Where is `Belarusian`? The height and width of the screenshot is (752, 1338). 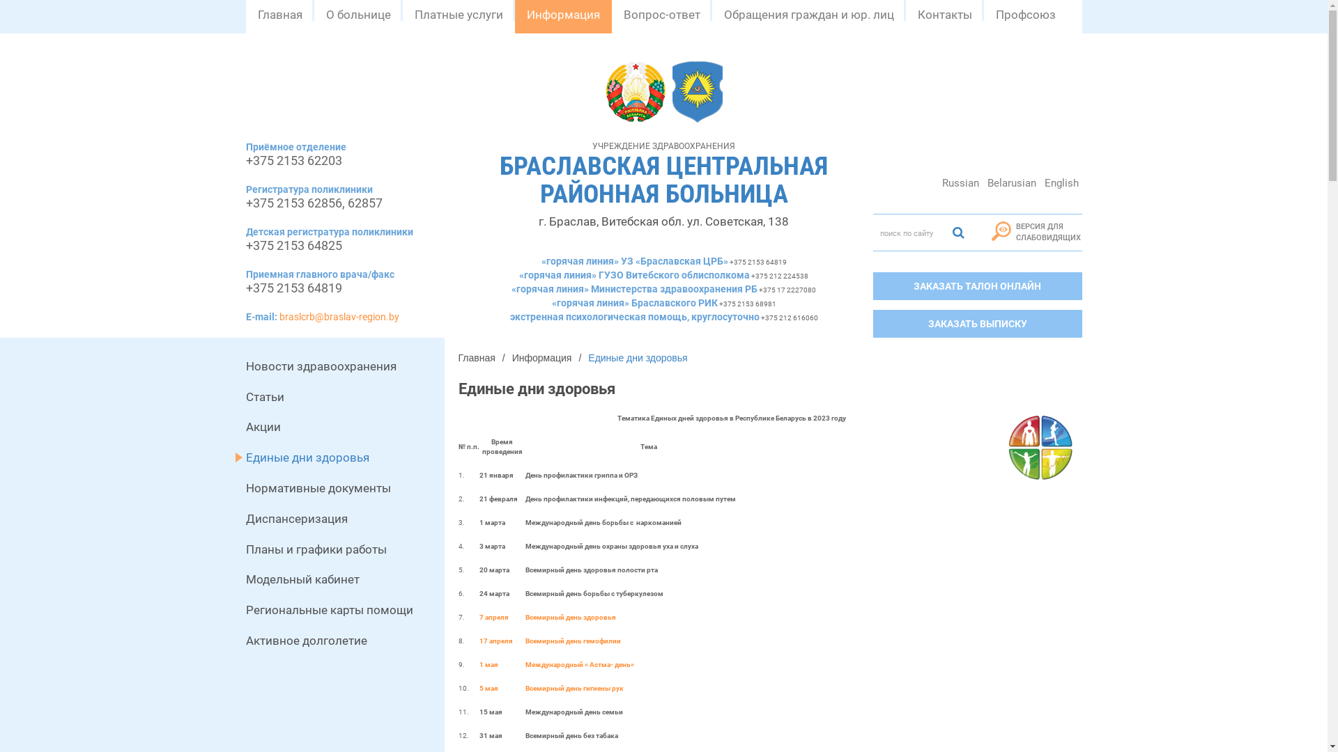 Belarusian is located at coordinates (1012, 183).